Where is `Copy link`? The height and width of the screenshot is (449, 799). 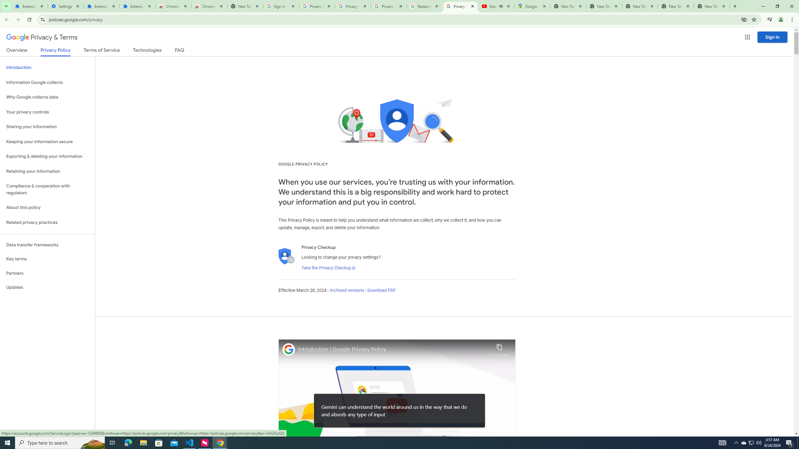 Copy link is located at coordinates (499, 349).